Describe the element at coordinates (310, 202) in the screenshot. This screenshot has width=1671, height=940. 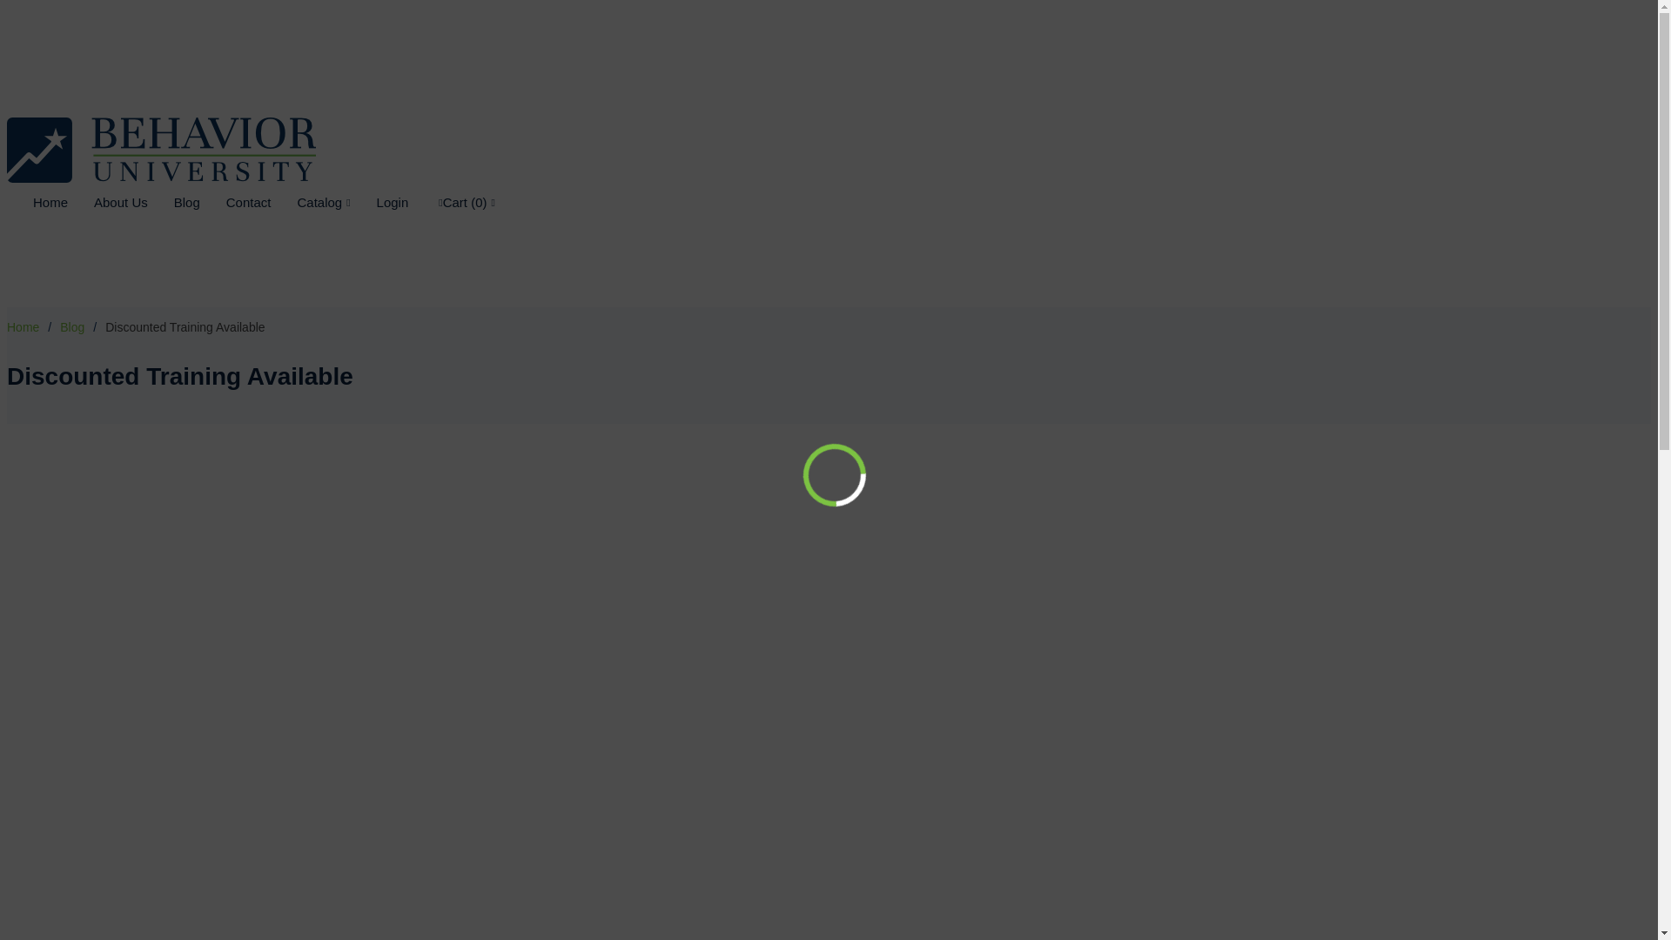
I see `Catalog` at that location.